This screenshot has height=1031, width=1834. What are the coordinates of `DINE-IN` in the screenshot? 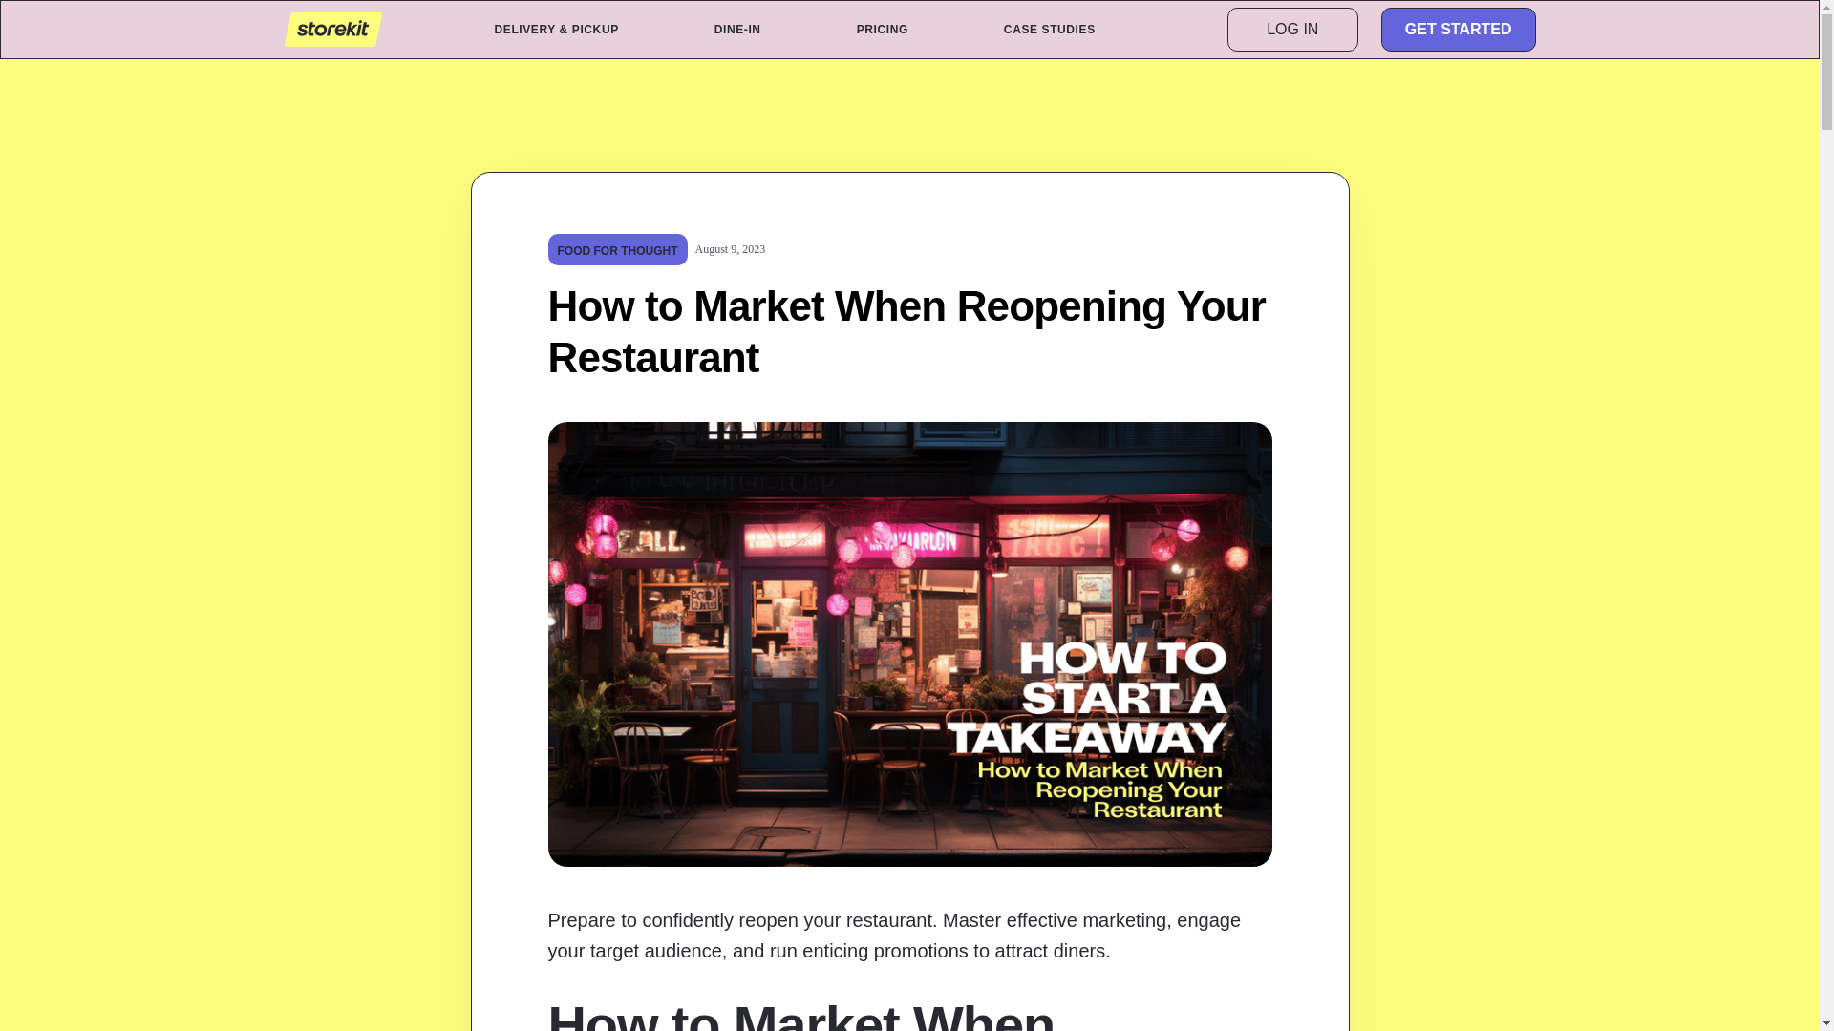 It's located at (737, 29).